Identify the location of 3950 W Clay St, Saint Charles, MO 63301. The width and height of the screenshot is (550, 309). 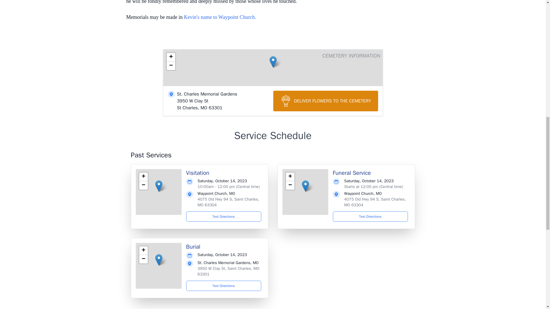
(229, 271).